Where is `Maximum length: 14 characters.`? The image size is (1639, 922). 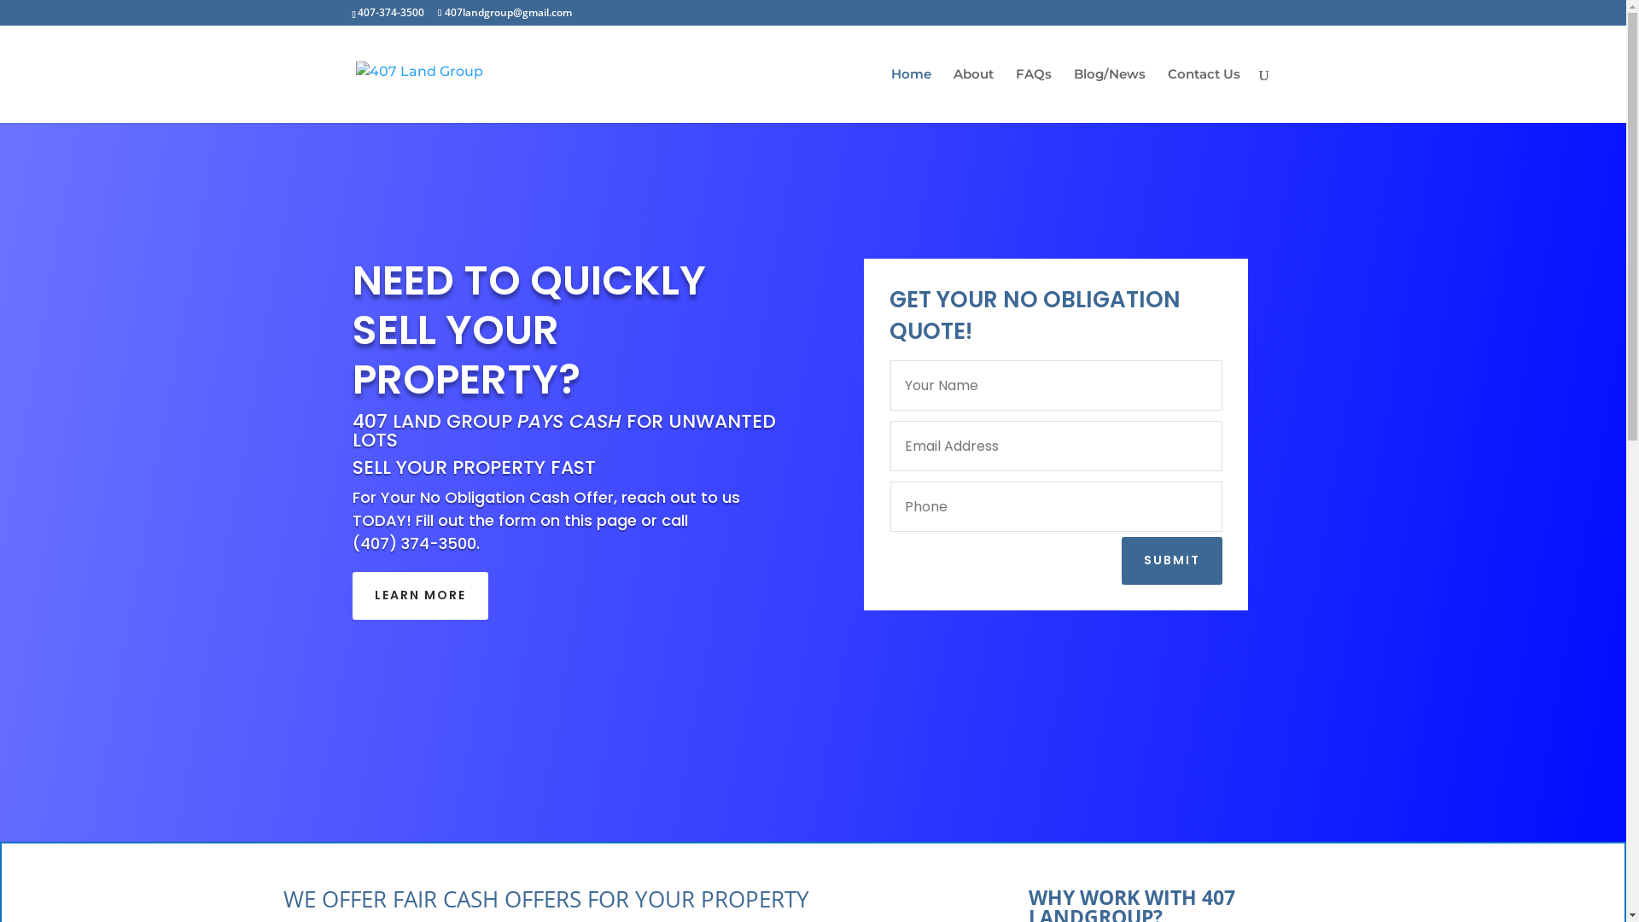 Maximum length: 14 characters. is located at coordinates (1057, 507).